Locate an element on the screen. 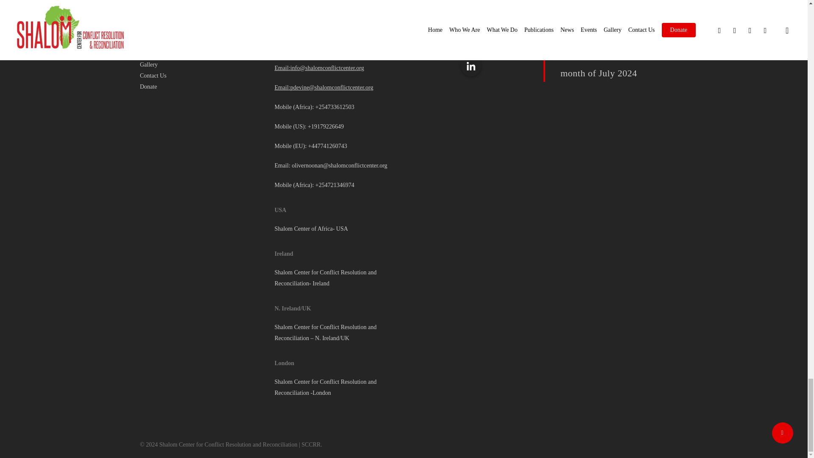  Email: is located at coordinates (282, 68).